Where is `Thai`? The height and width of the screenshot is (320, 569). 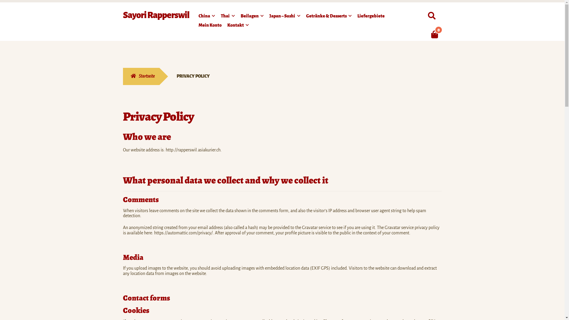 Thai is located at coordinates (228, 17).